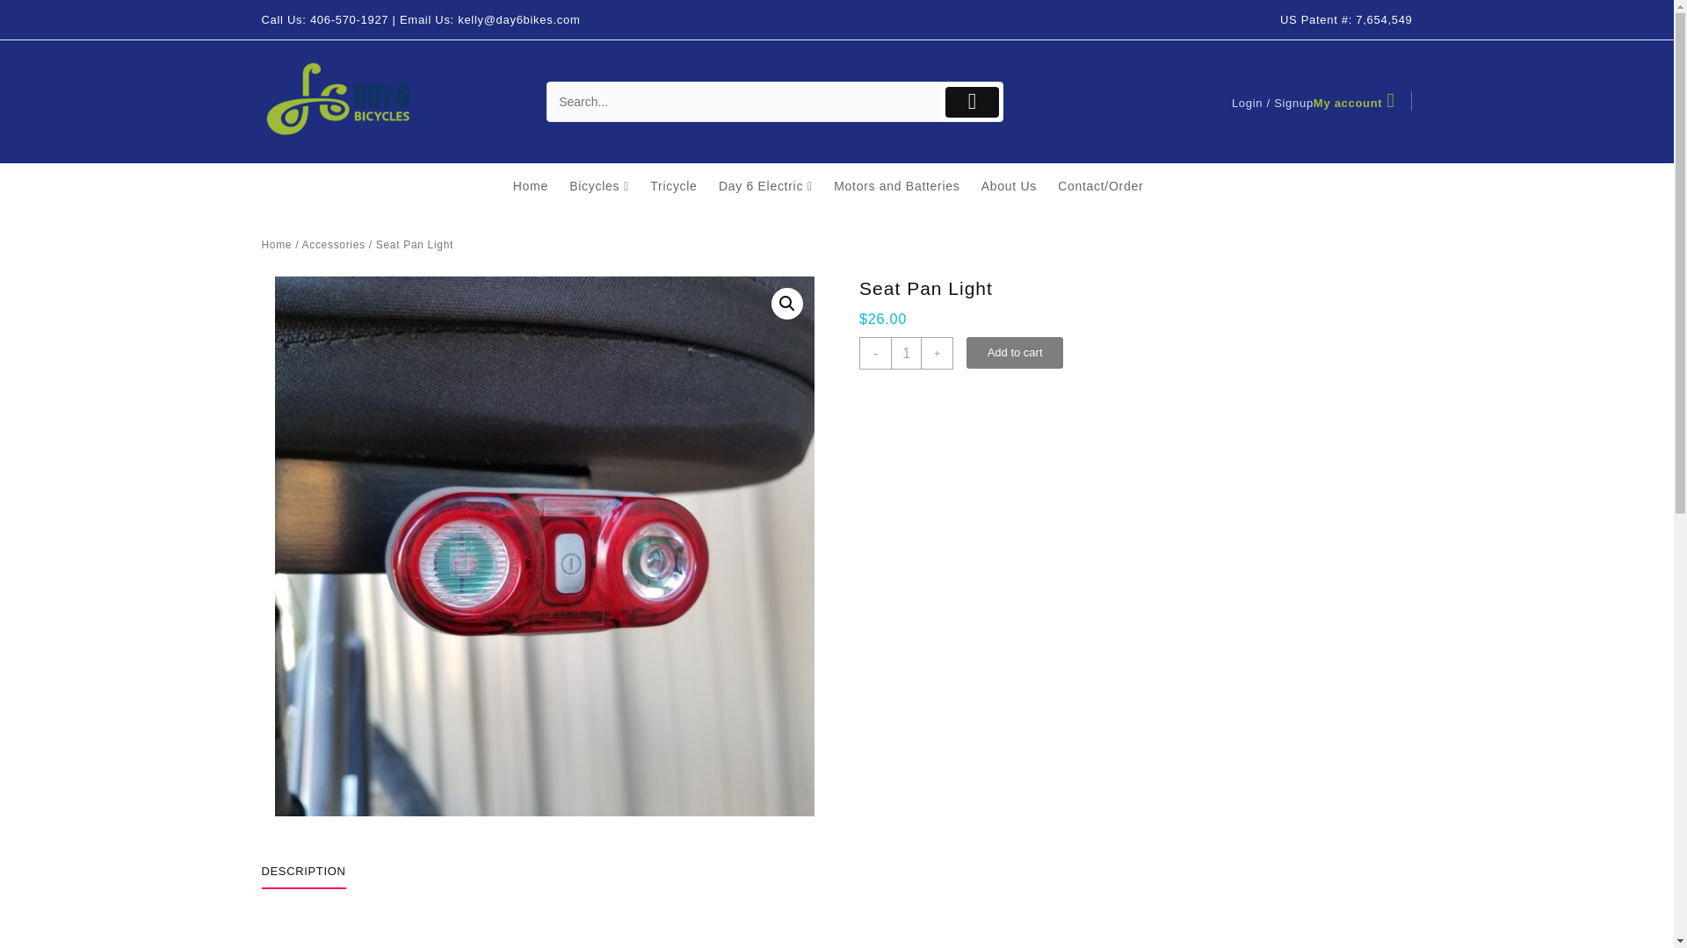 The height and width of the screenshot is (948, 1687). I want to click on About Us, so click(1017, 186).